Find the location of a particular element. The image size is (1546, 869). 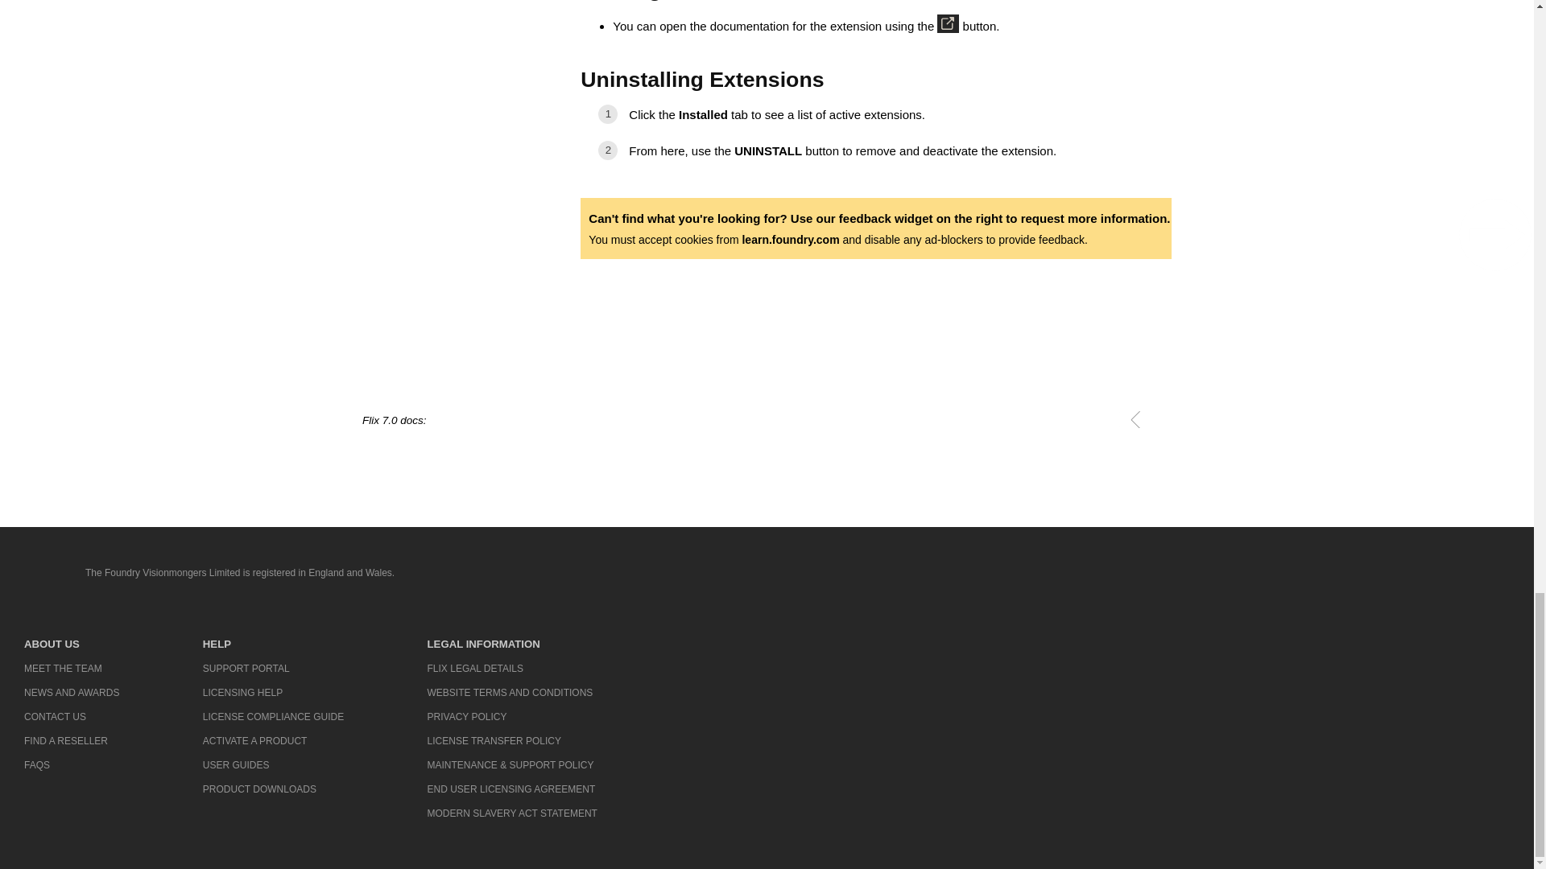

Navigate previous is located at coordinates (1135, 418).